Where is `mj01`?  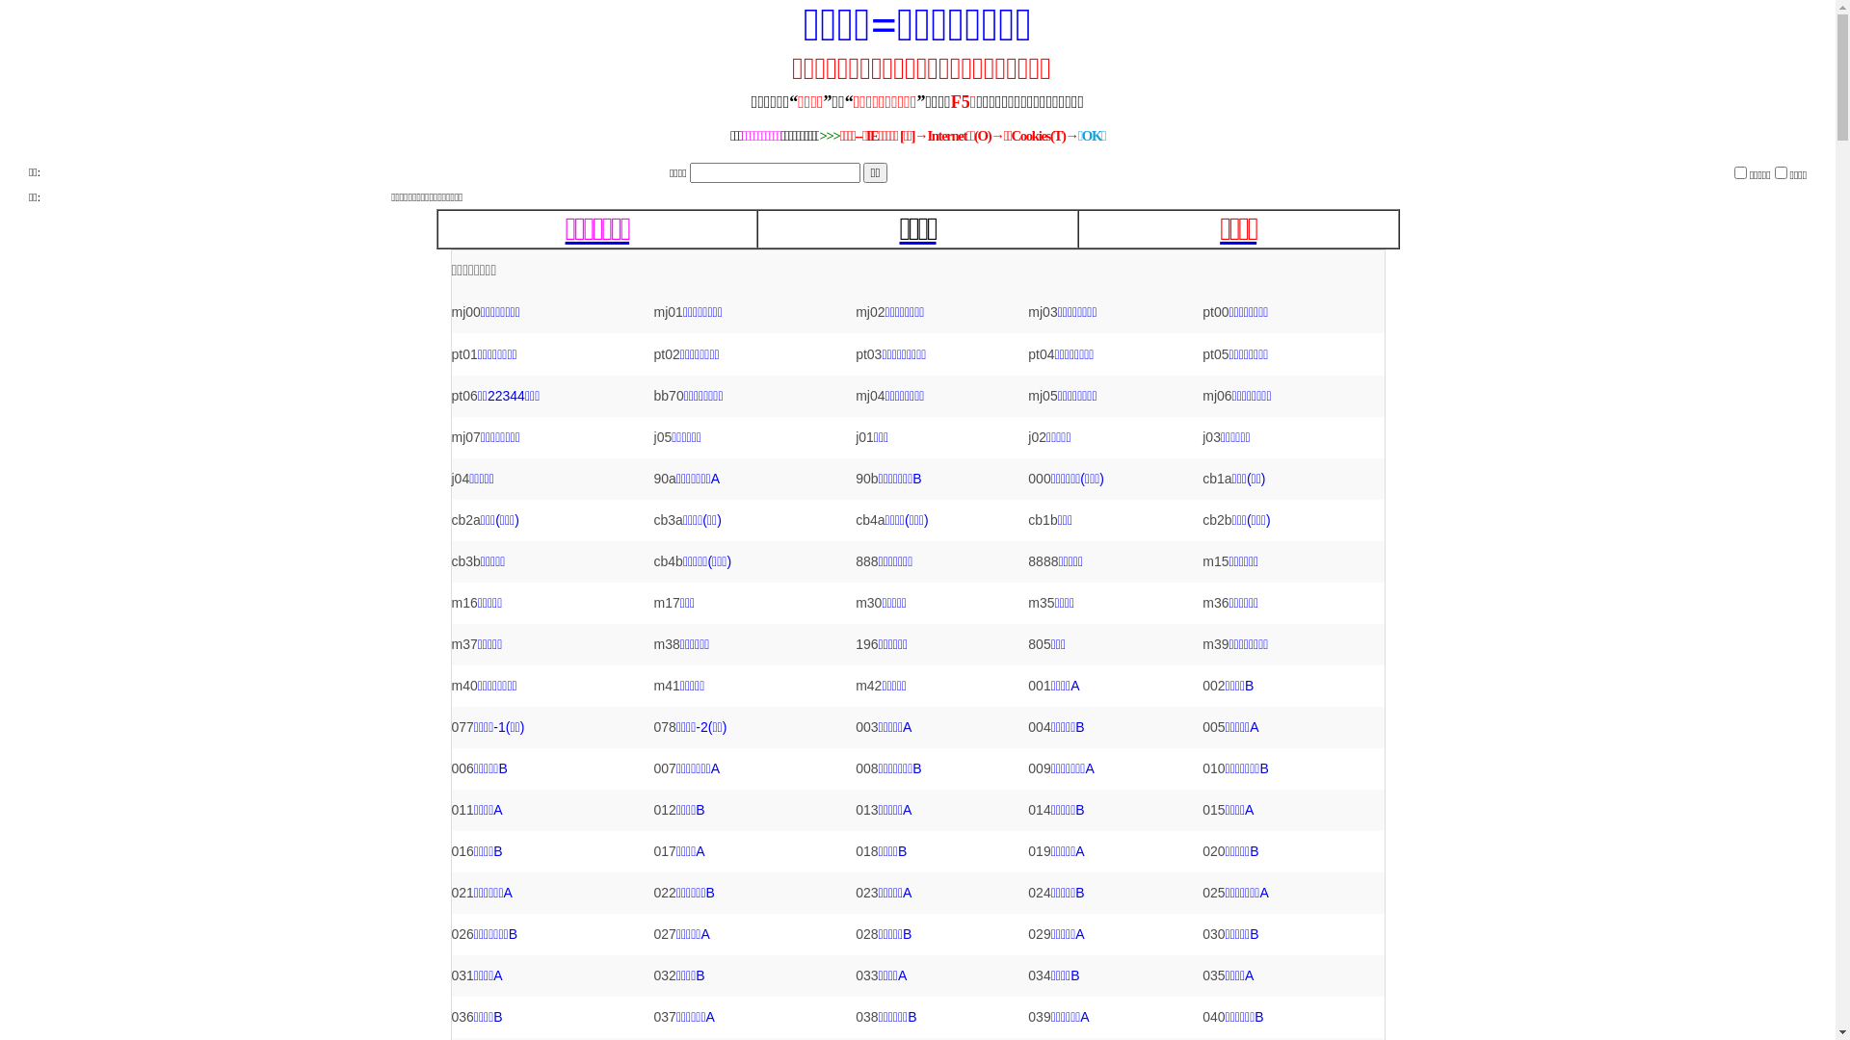
mj01 is located at coordinates (669, 312).